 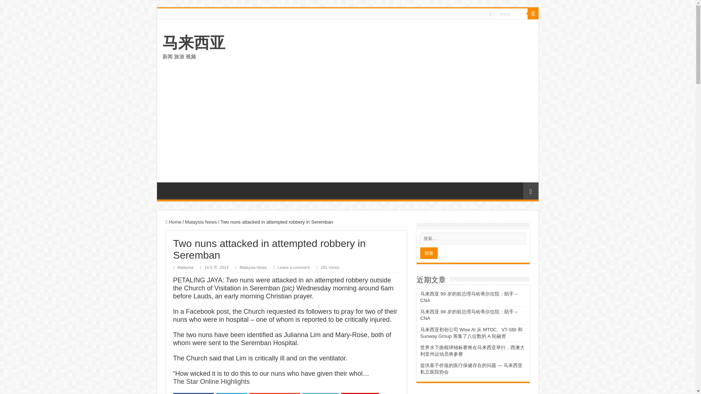 I want to click on Facebook, so click(x=194, y=393).